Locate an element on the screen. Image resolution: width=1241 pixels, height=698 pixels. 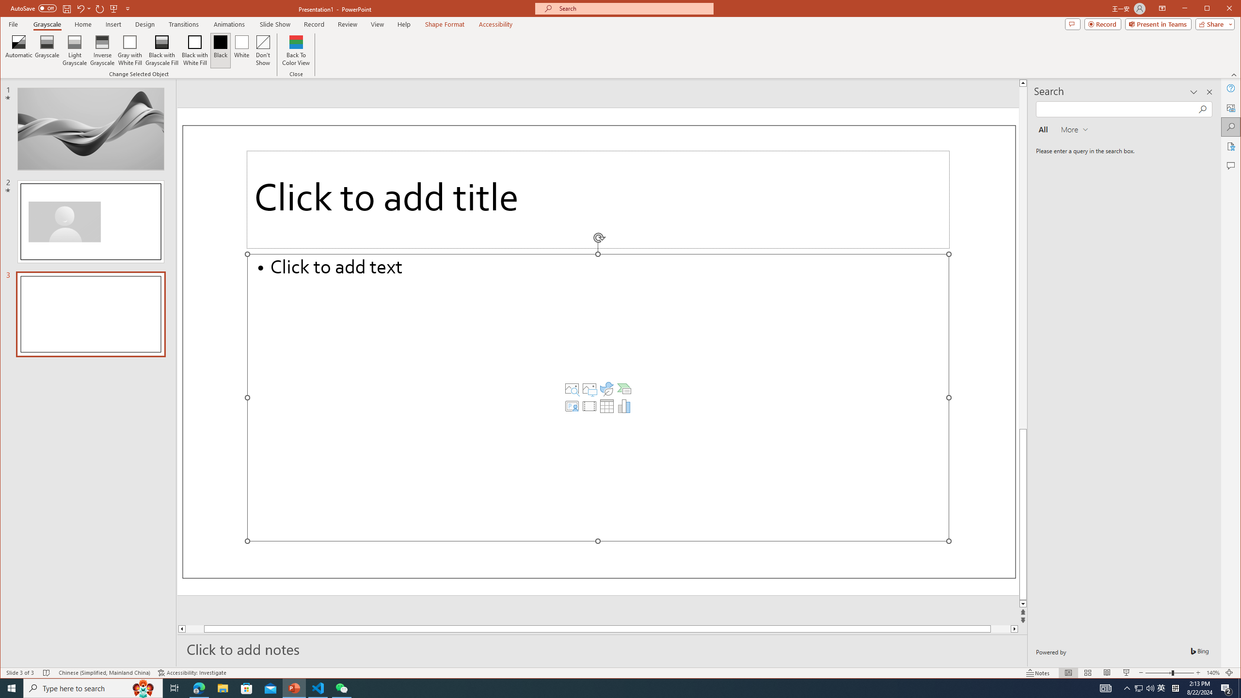
Alt Text is located at coordinates (1231, 107).